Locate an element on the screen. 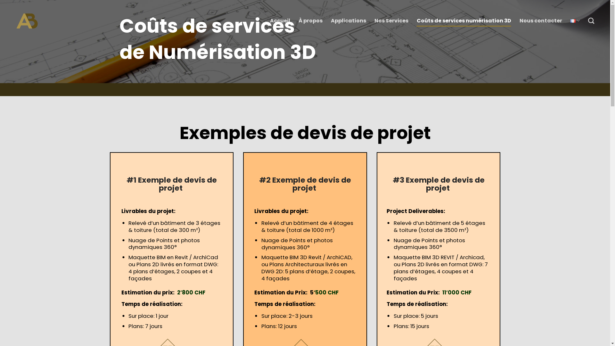  Skip to content is located at coordinates (0, 0).